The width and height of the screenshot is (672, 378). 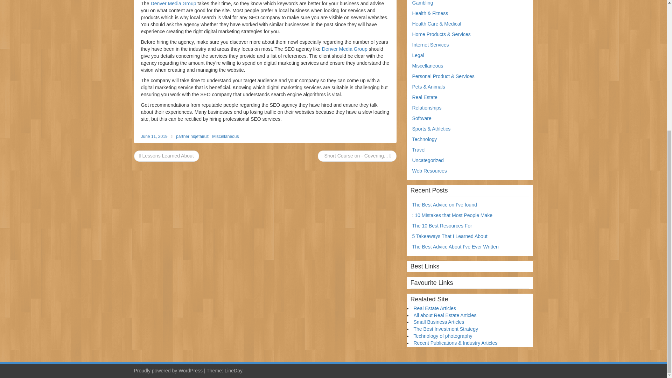 What do you see at coordinates (344, 49) in the screenshot?
I see `Denver Media Group` at bounding box center [344, 49].